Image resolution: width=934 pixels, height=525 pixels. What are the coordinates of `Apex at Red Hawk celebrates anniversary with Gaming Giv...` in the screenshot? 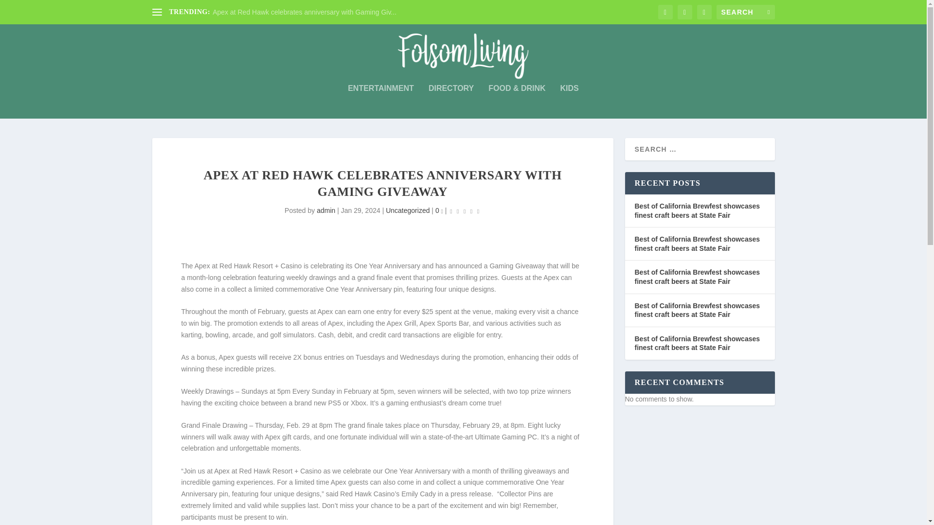 It's located at (305, 12).